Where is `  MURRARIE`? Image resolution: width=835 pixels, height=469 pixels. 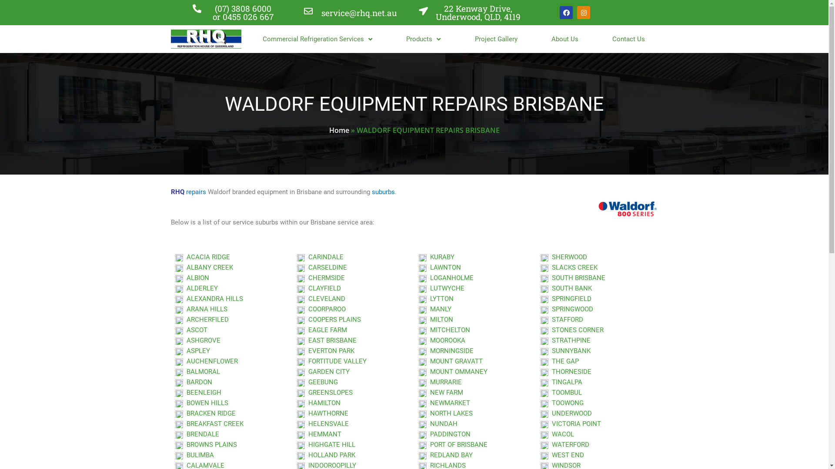   MURRARIE is located at coordinates (440, 382).